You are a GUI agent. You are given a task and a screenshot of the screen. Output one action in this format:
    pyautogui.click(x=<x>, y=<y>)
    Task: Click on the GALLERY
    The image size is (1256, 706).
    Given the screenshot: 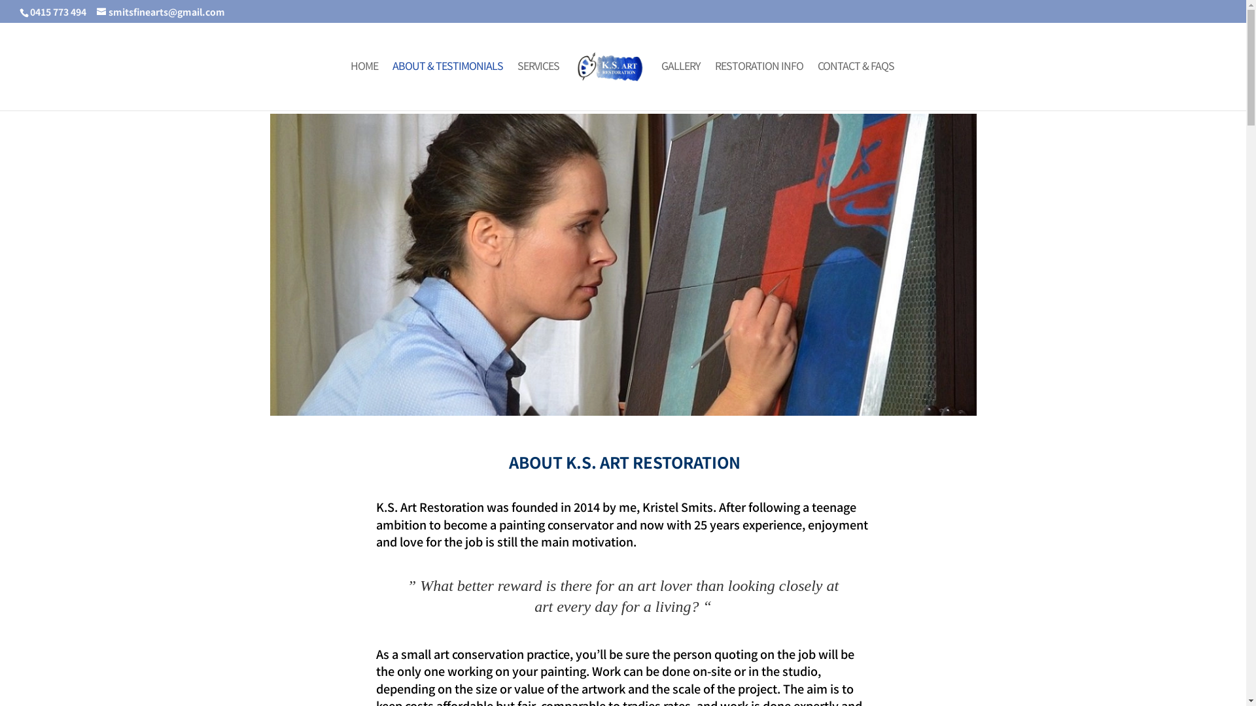 What is the action you would take?
    pyautogui.click(x=681, y=84)
    